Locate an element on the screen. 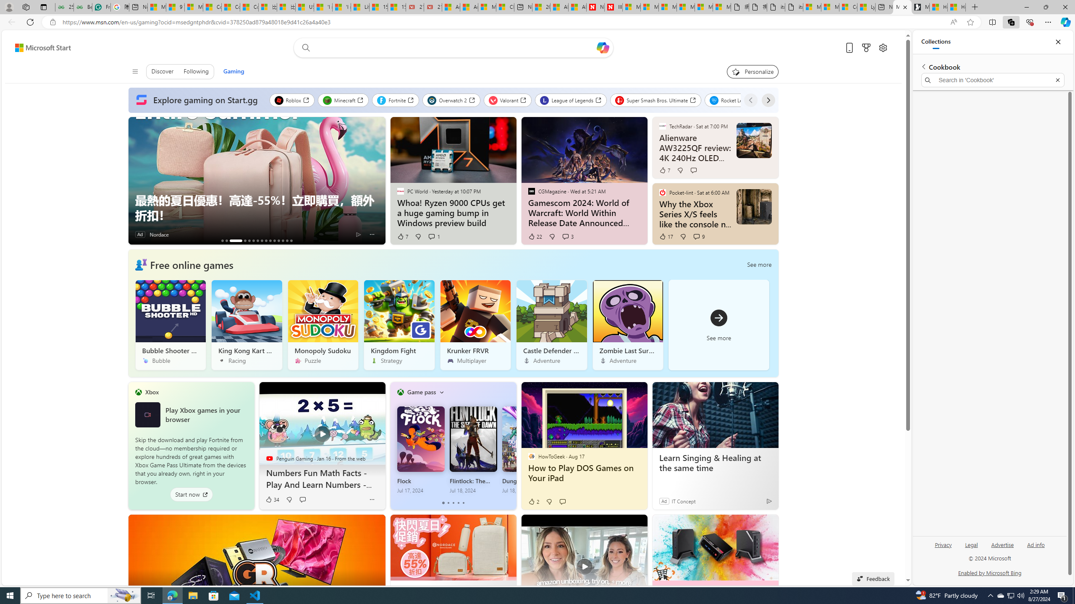 Image resolution: width=1075 pixels, height=604 pixels. Microsoft Start Gaming is located at coordinates (920, 7).